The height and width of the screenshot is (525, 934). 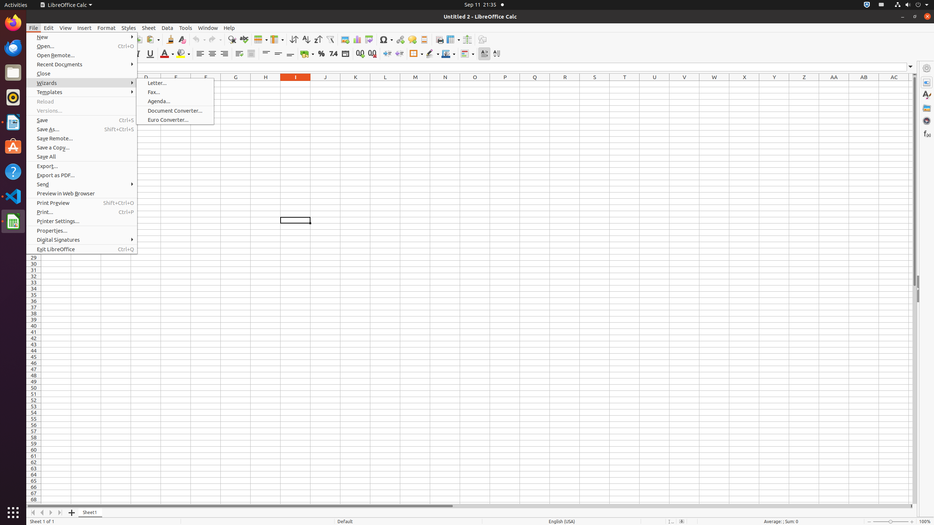 What do you see at coordinates (208, 28) in the screenshot?
I see `Window` at bounding box center [208, 28].